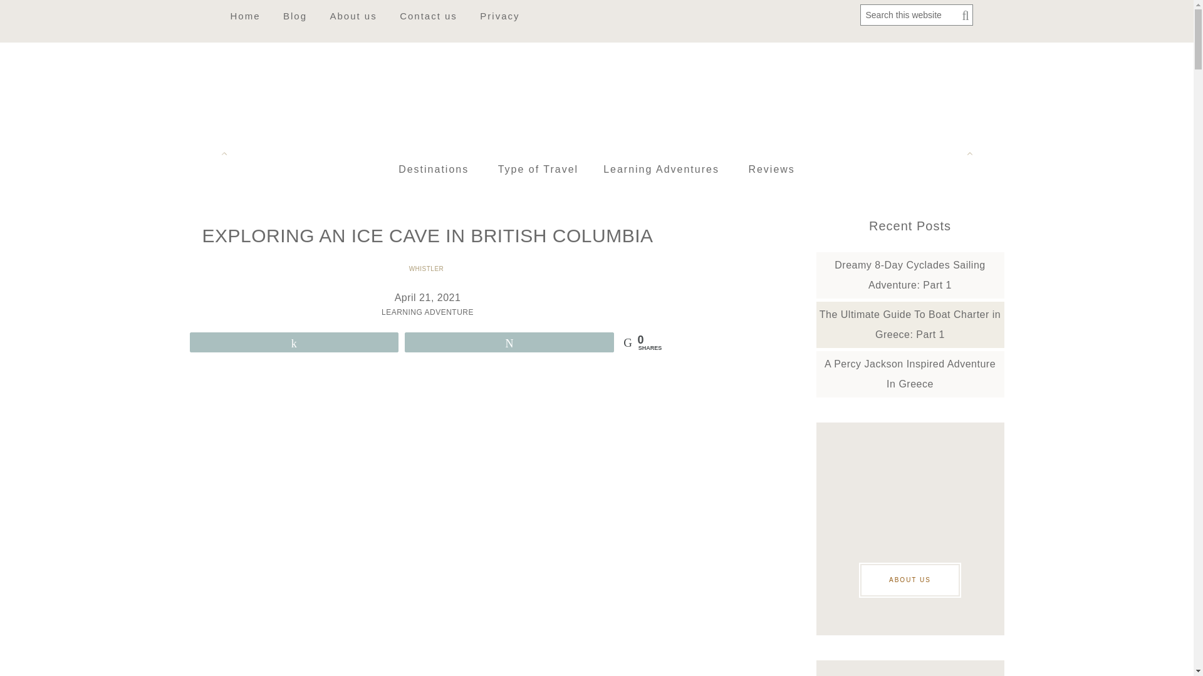 The width and height of the screenshot is (1203, 676). What do you see at coordinates (660, 170) in the screenshot?
I see `Learning Adventures` at bounding box center [660, 170].